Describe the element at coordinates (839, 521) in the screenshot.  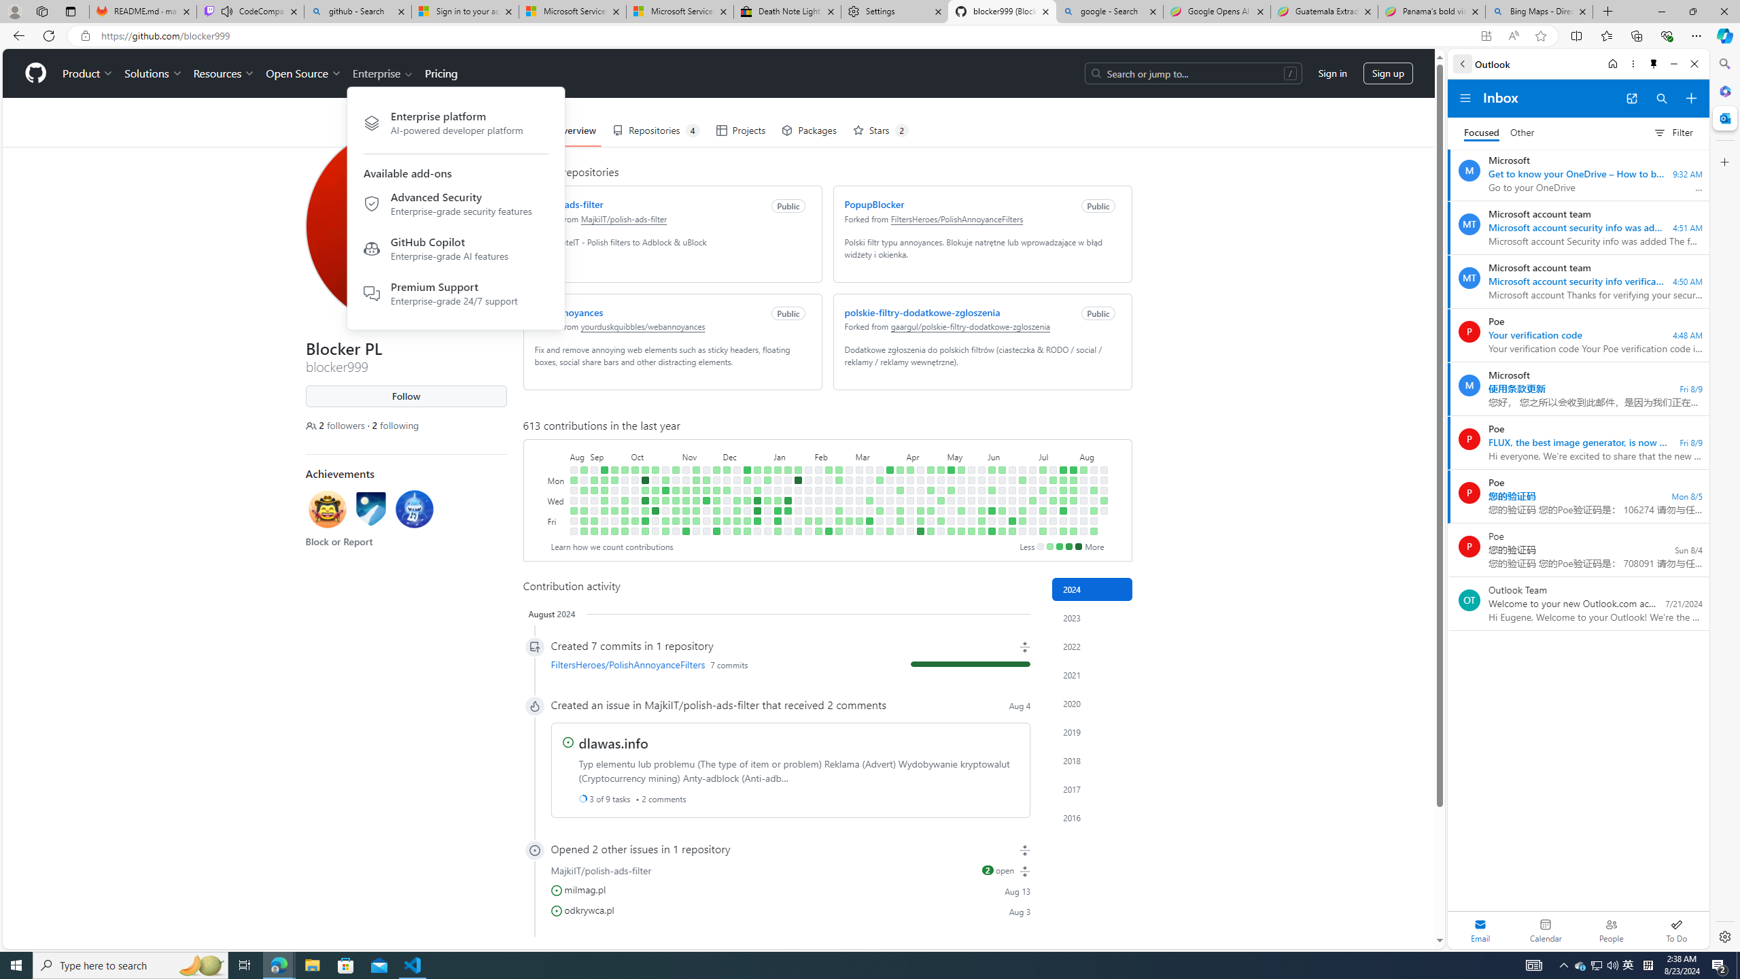
I see `1 contribution on February 23rd.` at that location.